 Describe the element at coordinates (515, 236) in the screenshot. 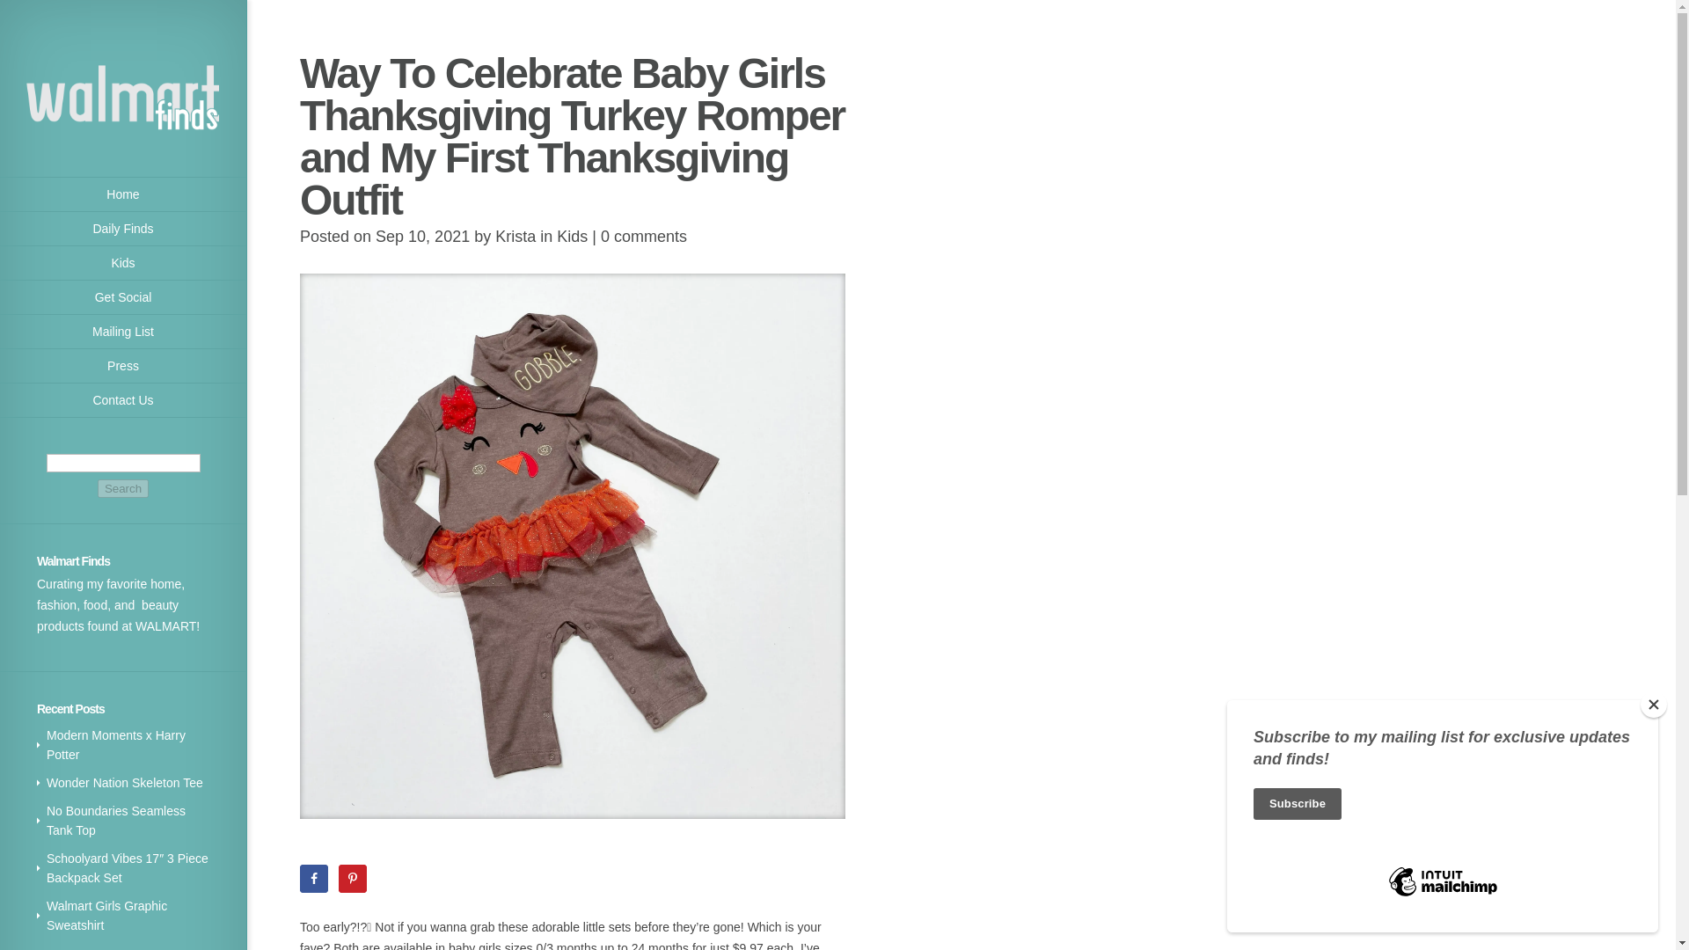

I see `Krista` at that location.